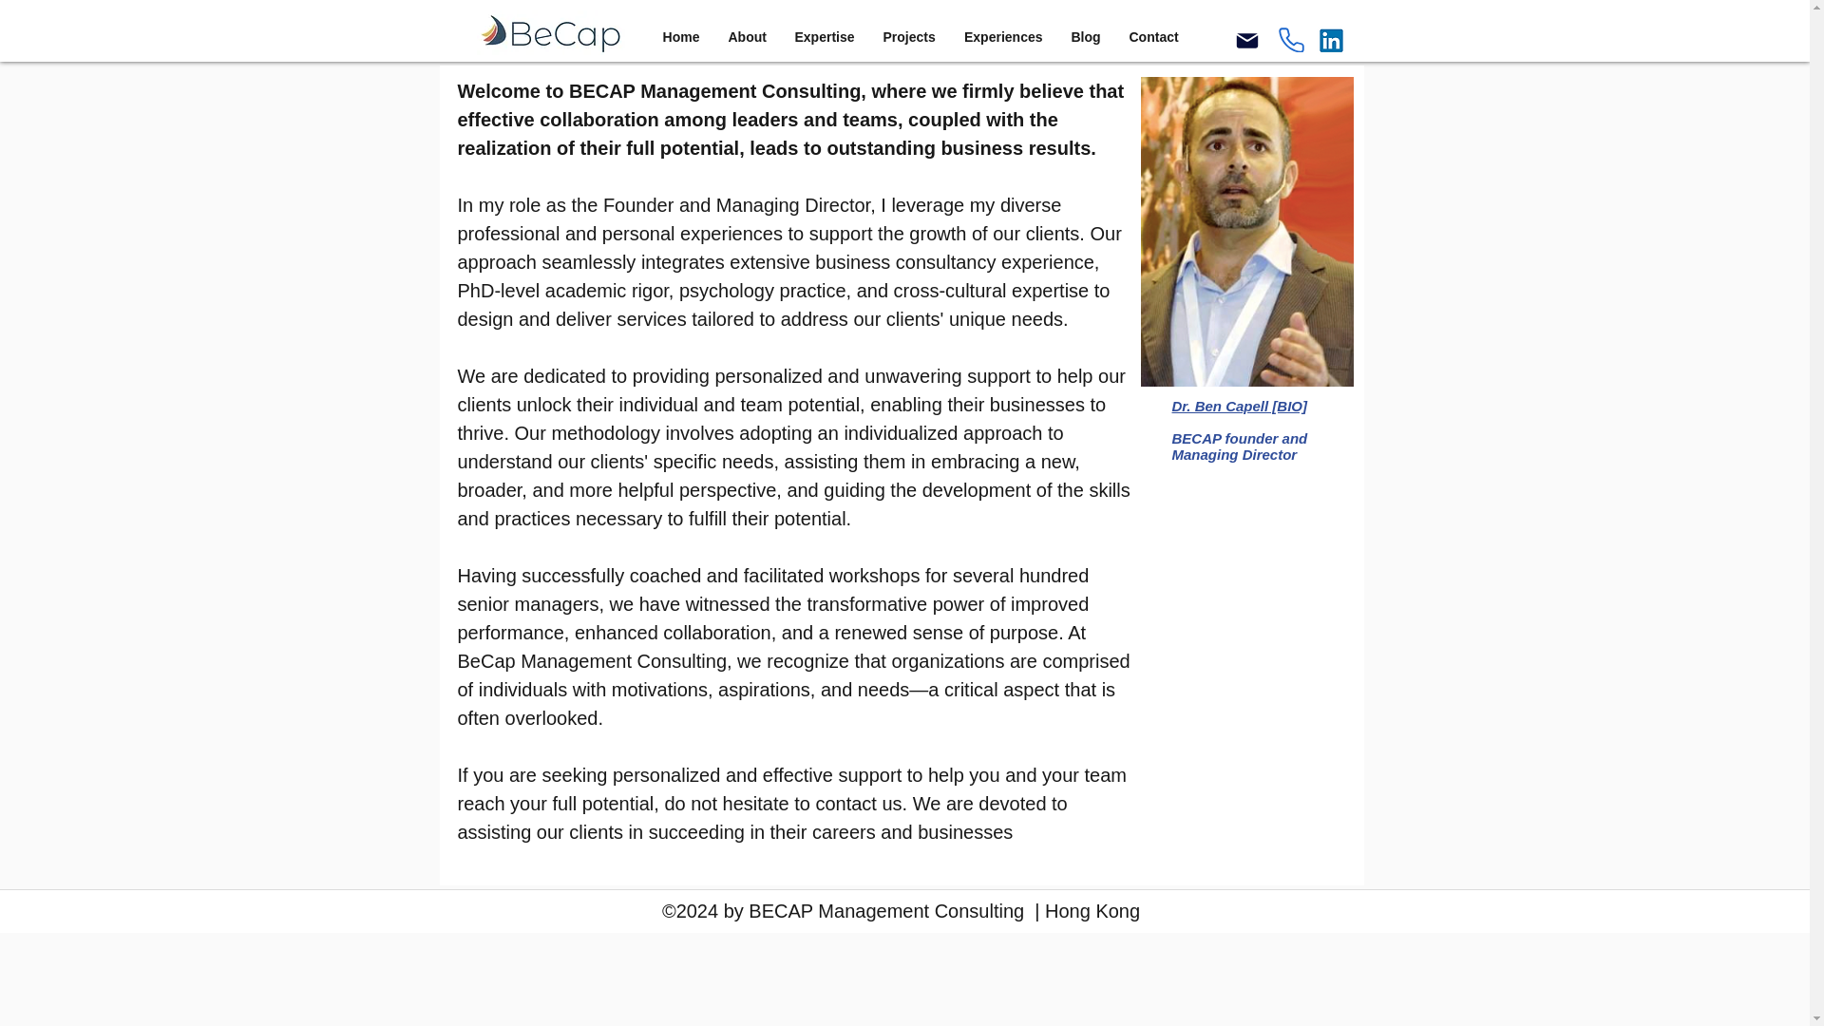  I want to click on Contact, so click(1153, 37).